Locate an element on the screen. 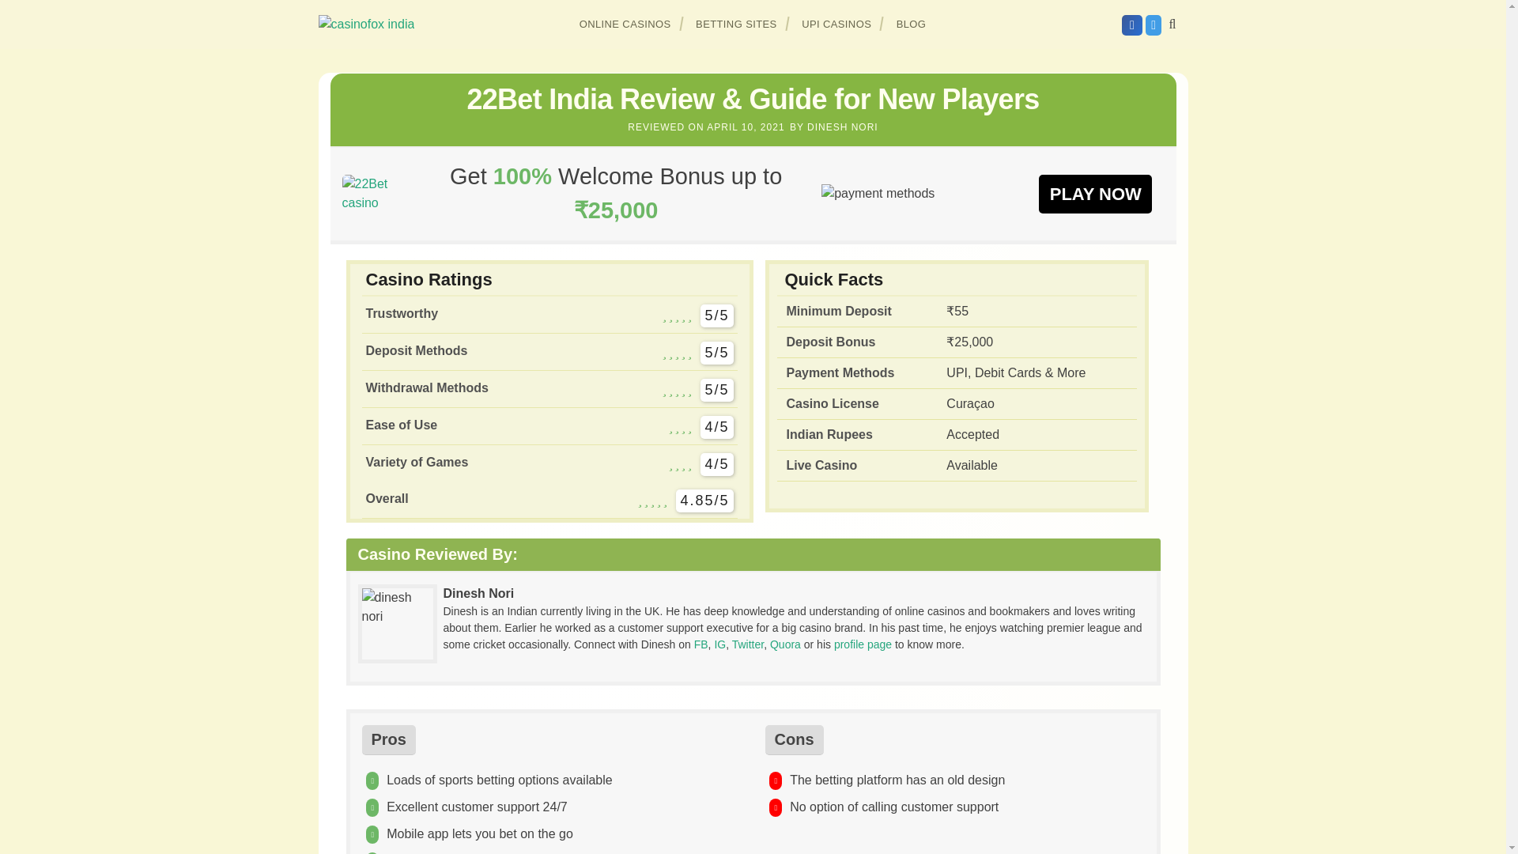  Quora is located at coordinates (785, 644).